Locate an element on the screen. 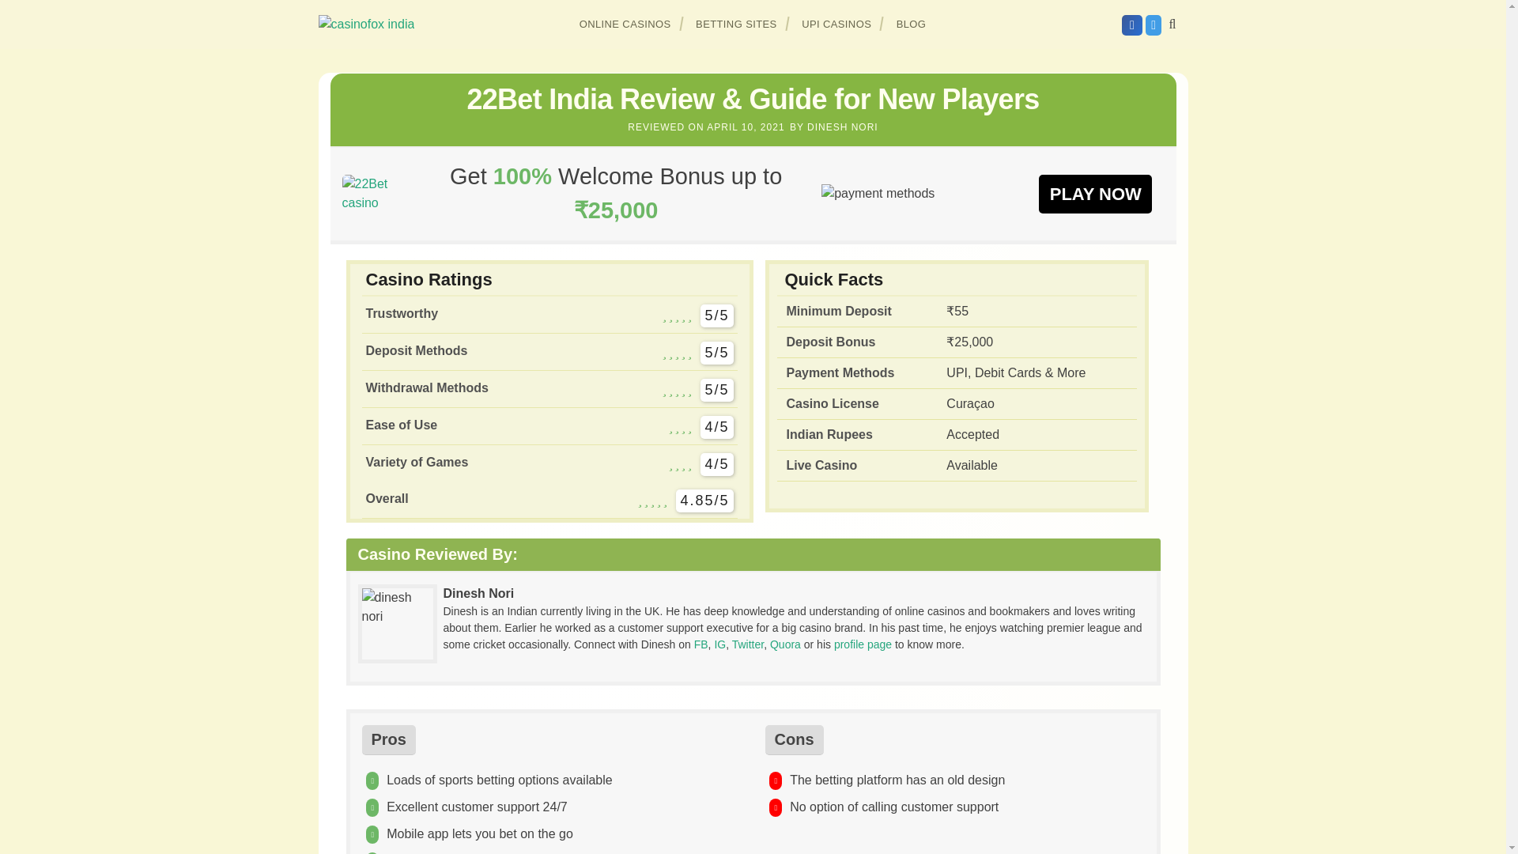  Quora is located at coordinates (785, 644).